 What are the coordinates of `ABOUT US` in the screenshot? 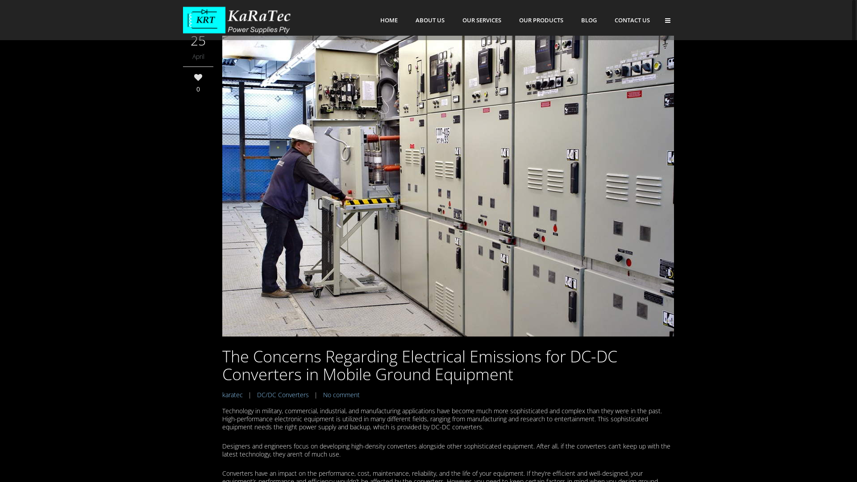 It's located at (430, 20).